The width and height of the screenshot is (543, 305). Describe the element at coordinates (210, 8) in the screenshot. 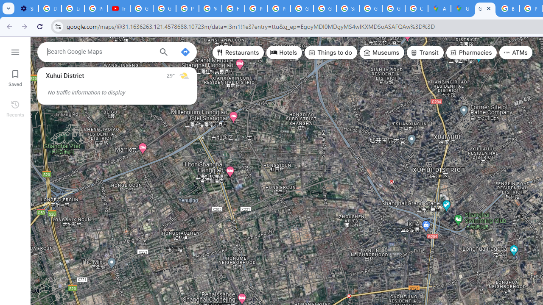

I see `YouTube` at that location.